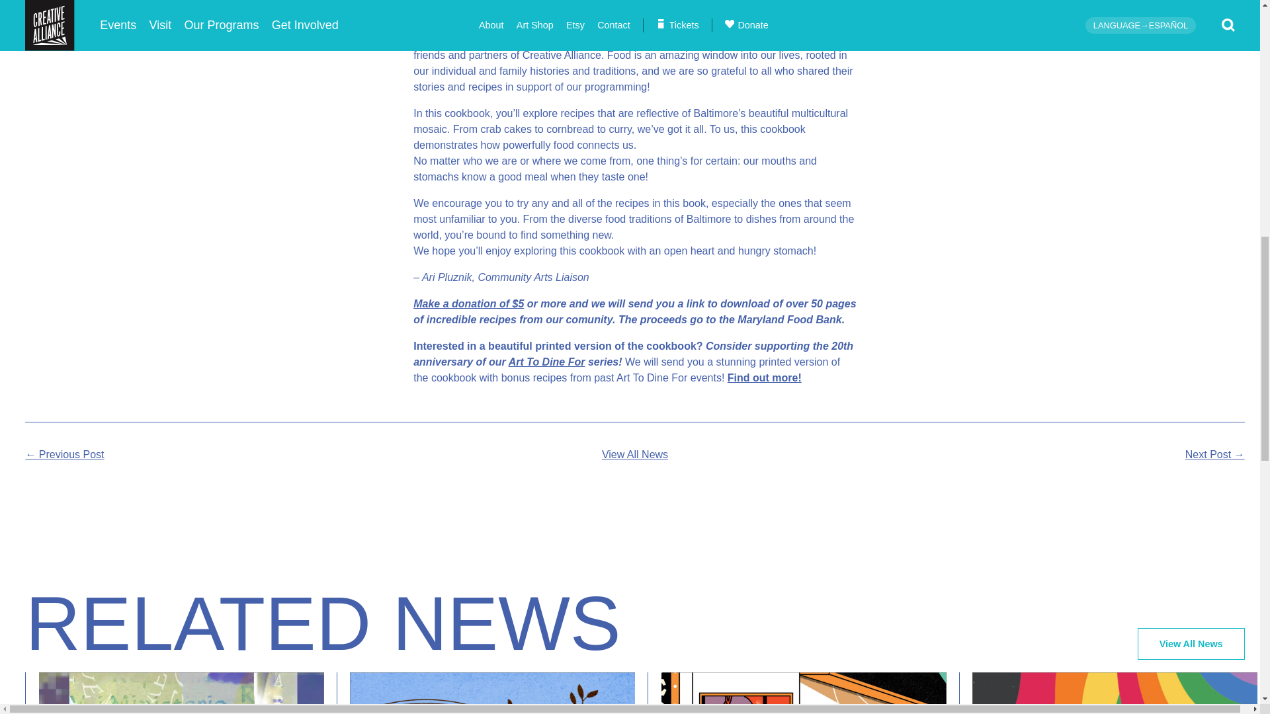 The width and height of the screenshot is (1270, 714). Describe the element at coordinates (1115, 693) in the screenshot. I see `2024 Pride Month at Creative Alliance` at that location.